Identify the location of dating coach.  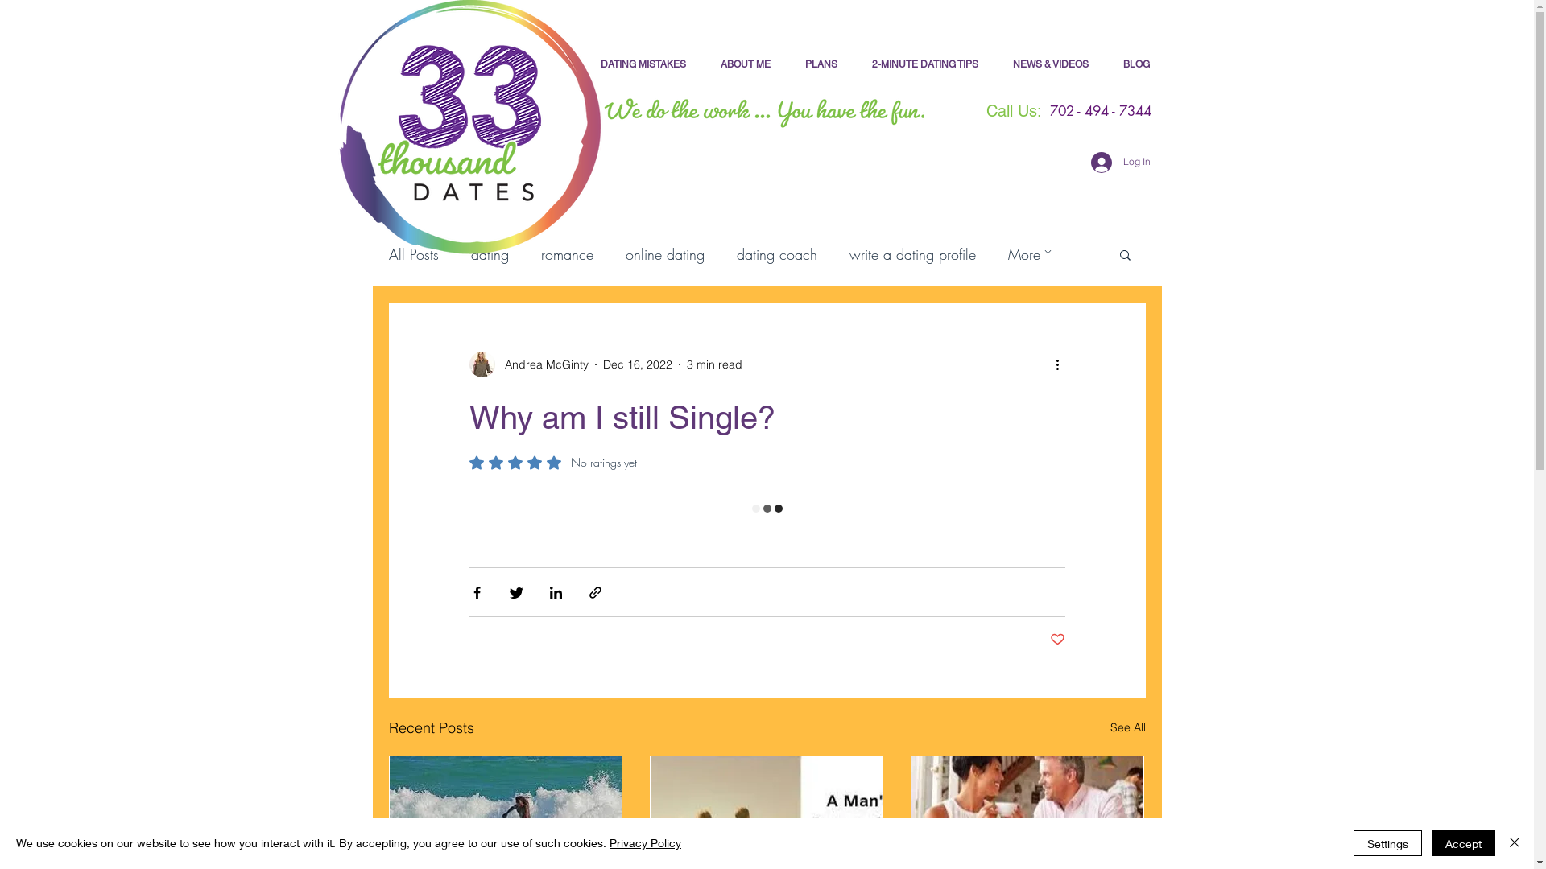
(776, 254).